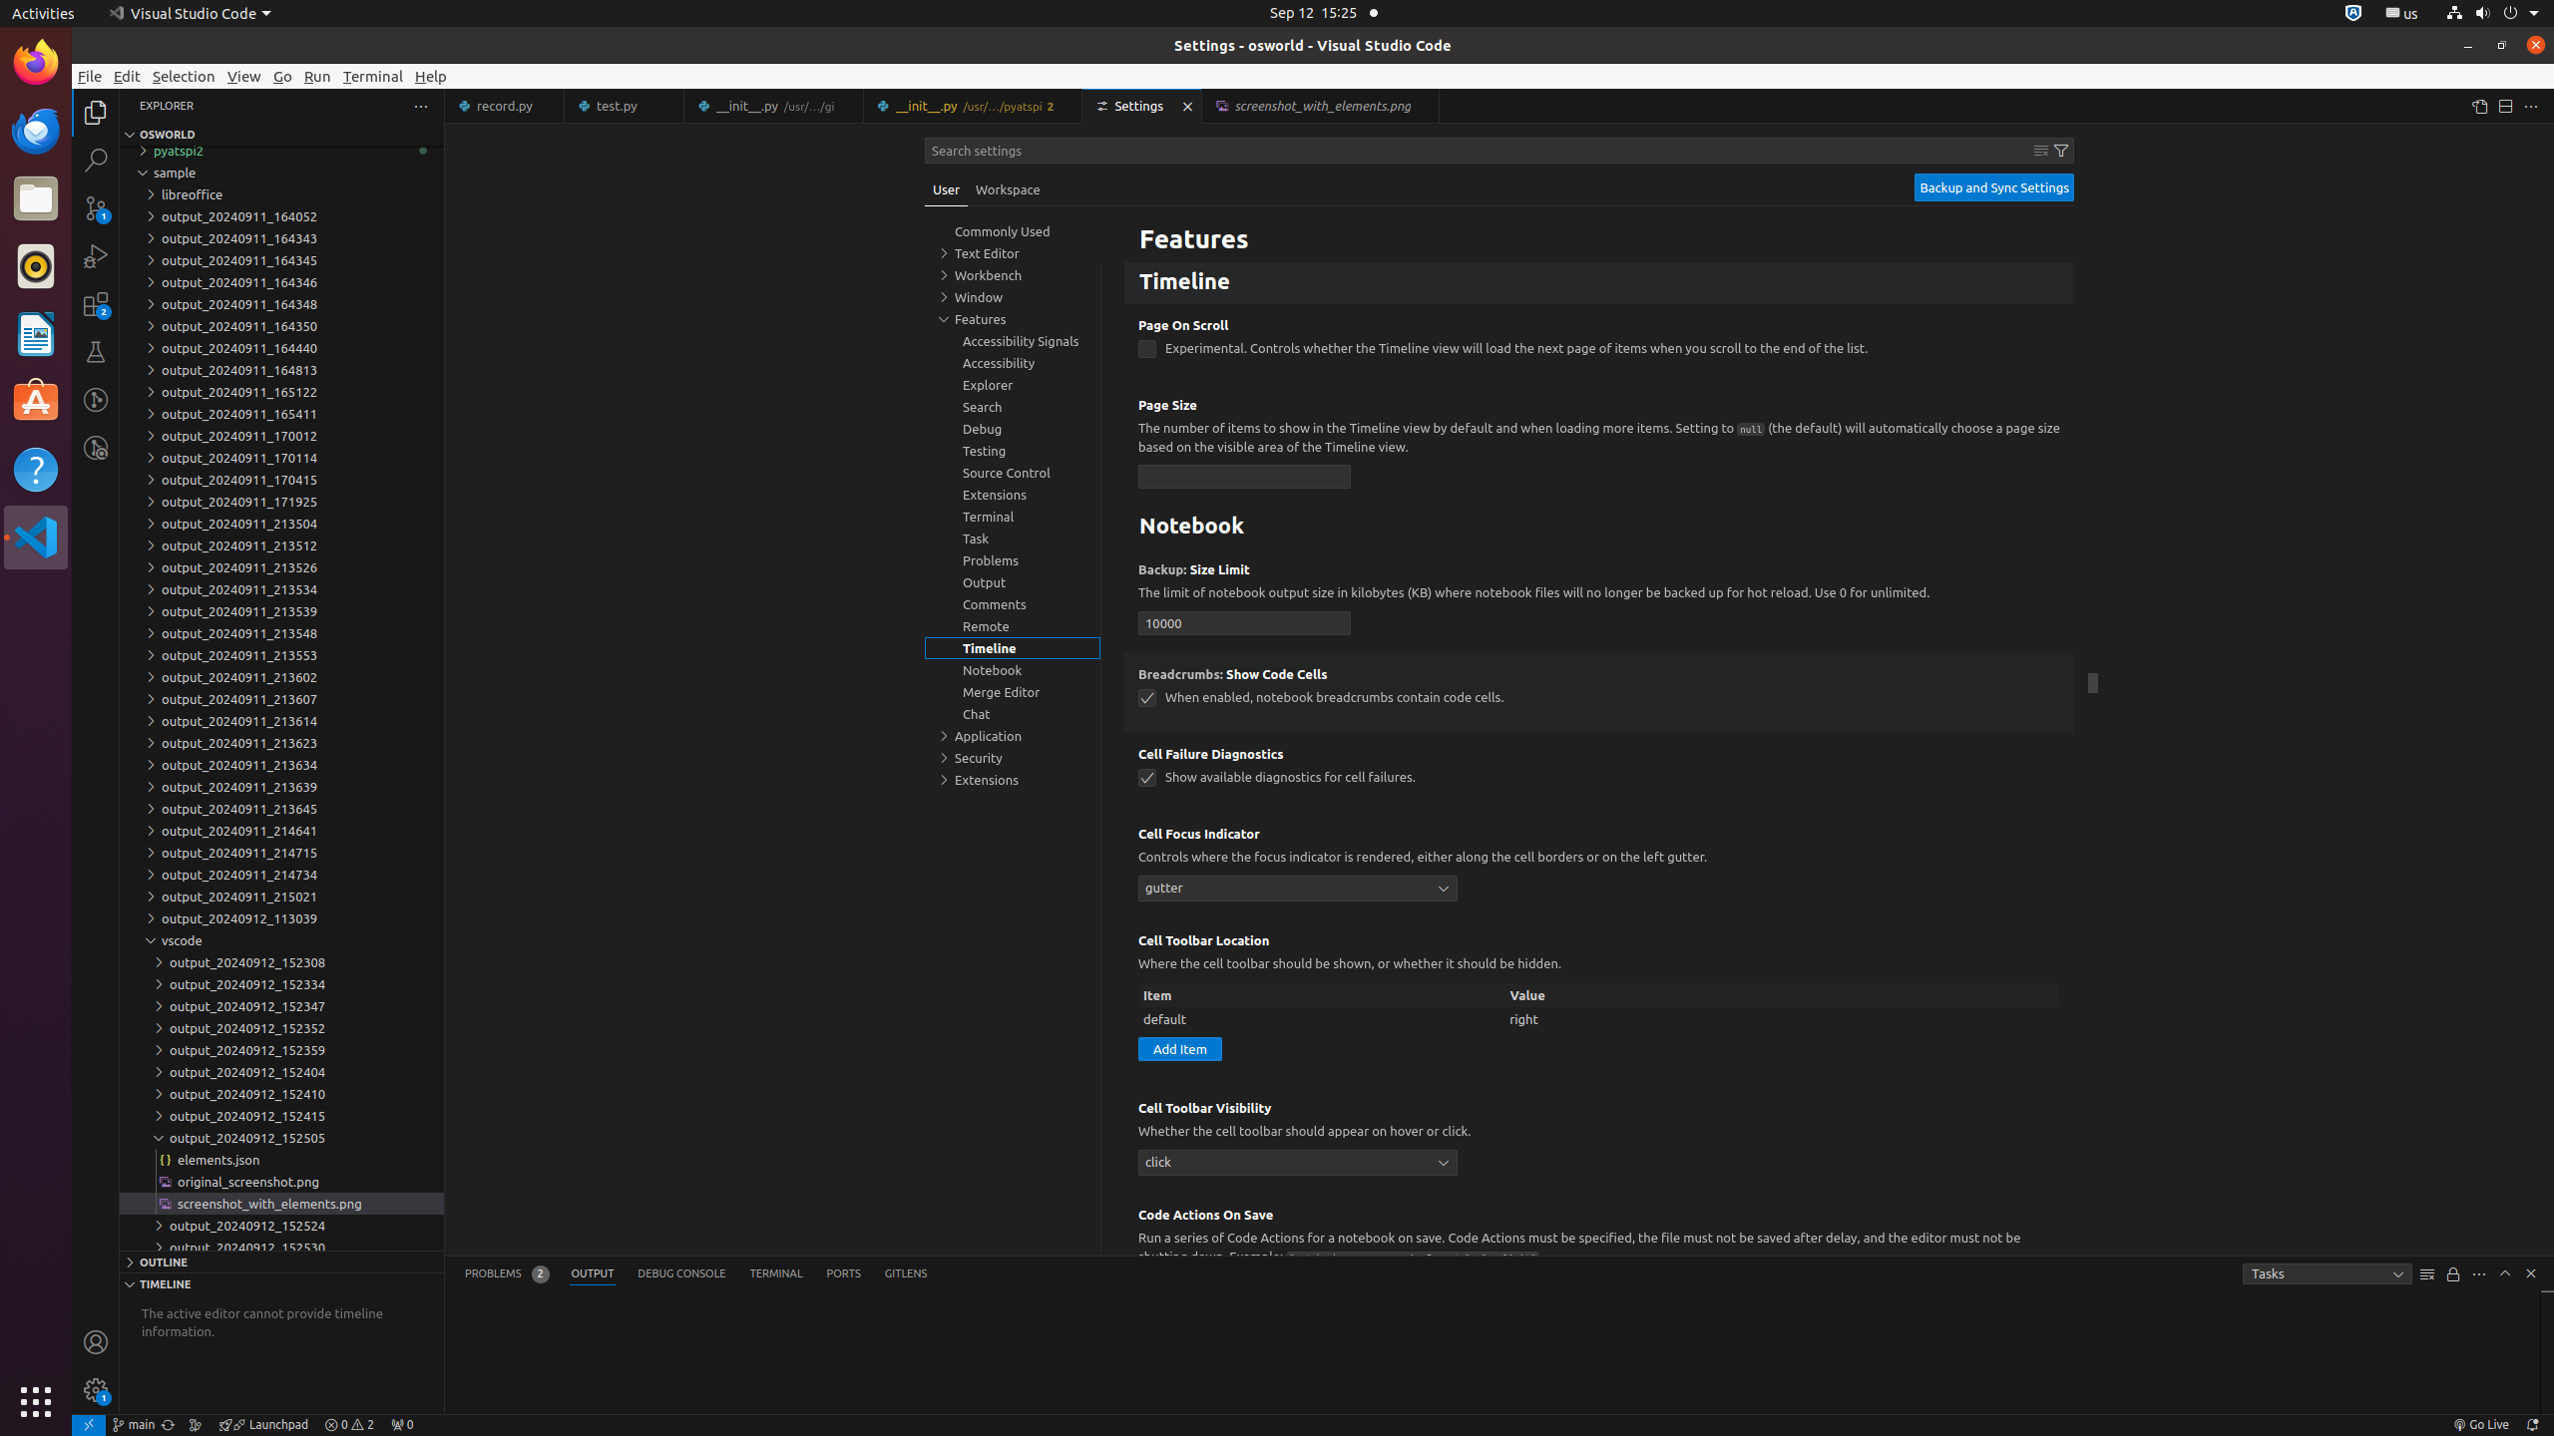 The image size is (2554, 1436). Describe the element at coordinates (317, 76) in the screenshot. I see `Run` at that location.